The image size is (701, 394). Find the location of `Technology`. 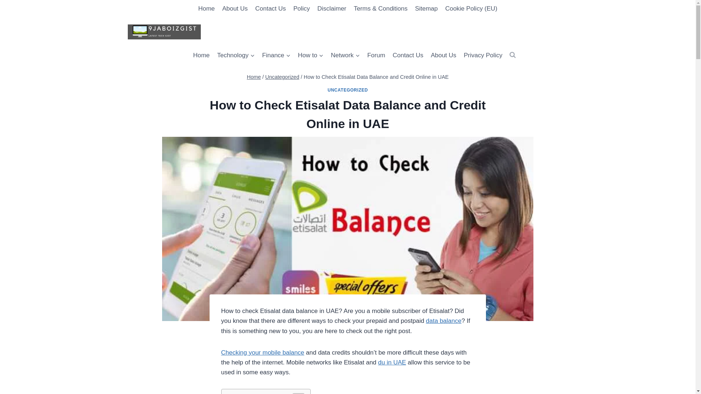

Technology is located at coordinates (235, 55).